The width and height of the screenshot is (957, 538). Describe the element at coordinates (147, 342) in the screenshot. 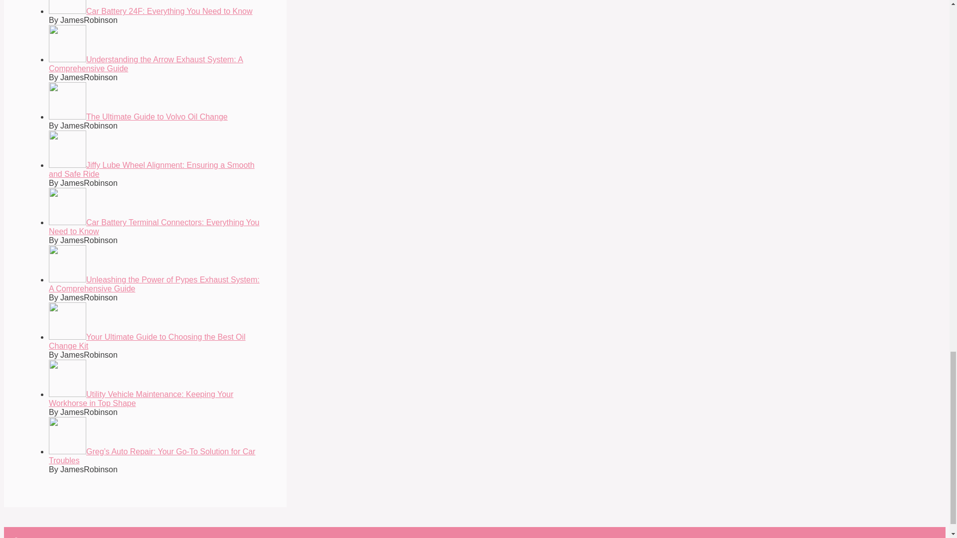

I see `Your Ultimate Guide to Choosing the Best Oil Change Kit` at that location.